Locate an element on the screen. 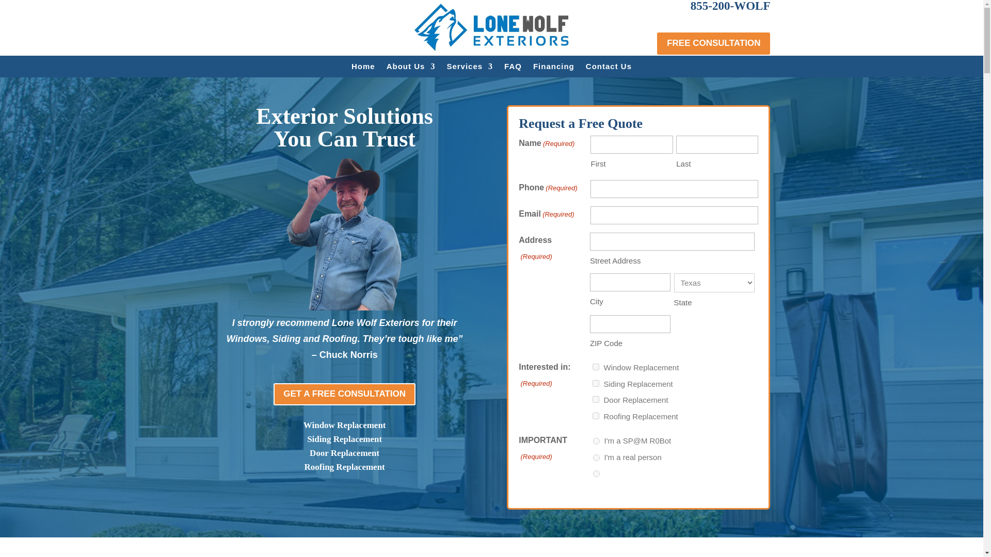  Home is located at coordinates (363, 68).